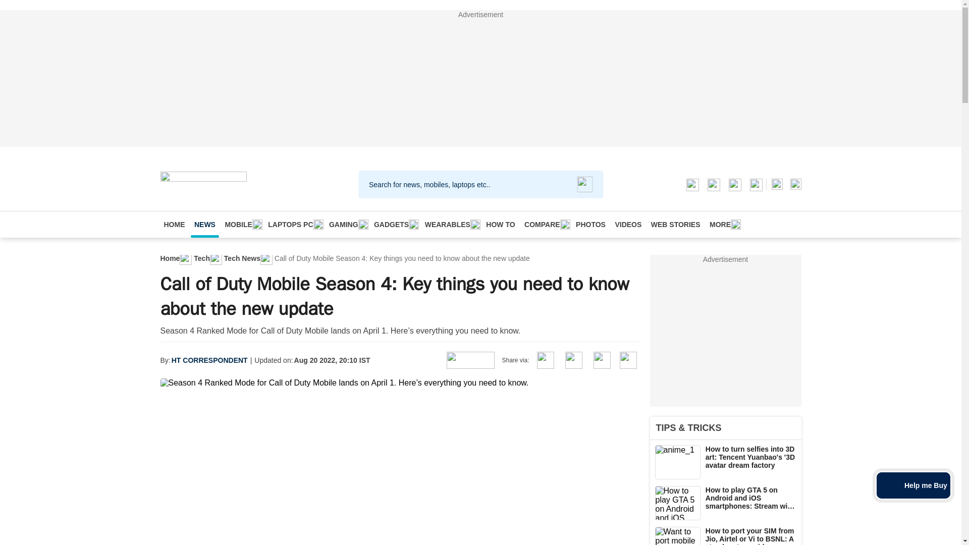 This screenshot has width=969, height=545. What do you see at coordinates (734, 184) in the screenshot?
I see `twitter` at bounding box center [734, 184].